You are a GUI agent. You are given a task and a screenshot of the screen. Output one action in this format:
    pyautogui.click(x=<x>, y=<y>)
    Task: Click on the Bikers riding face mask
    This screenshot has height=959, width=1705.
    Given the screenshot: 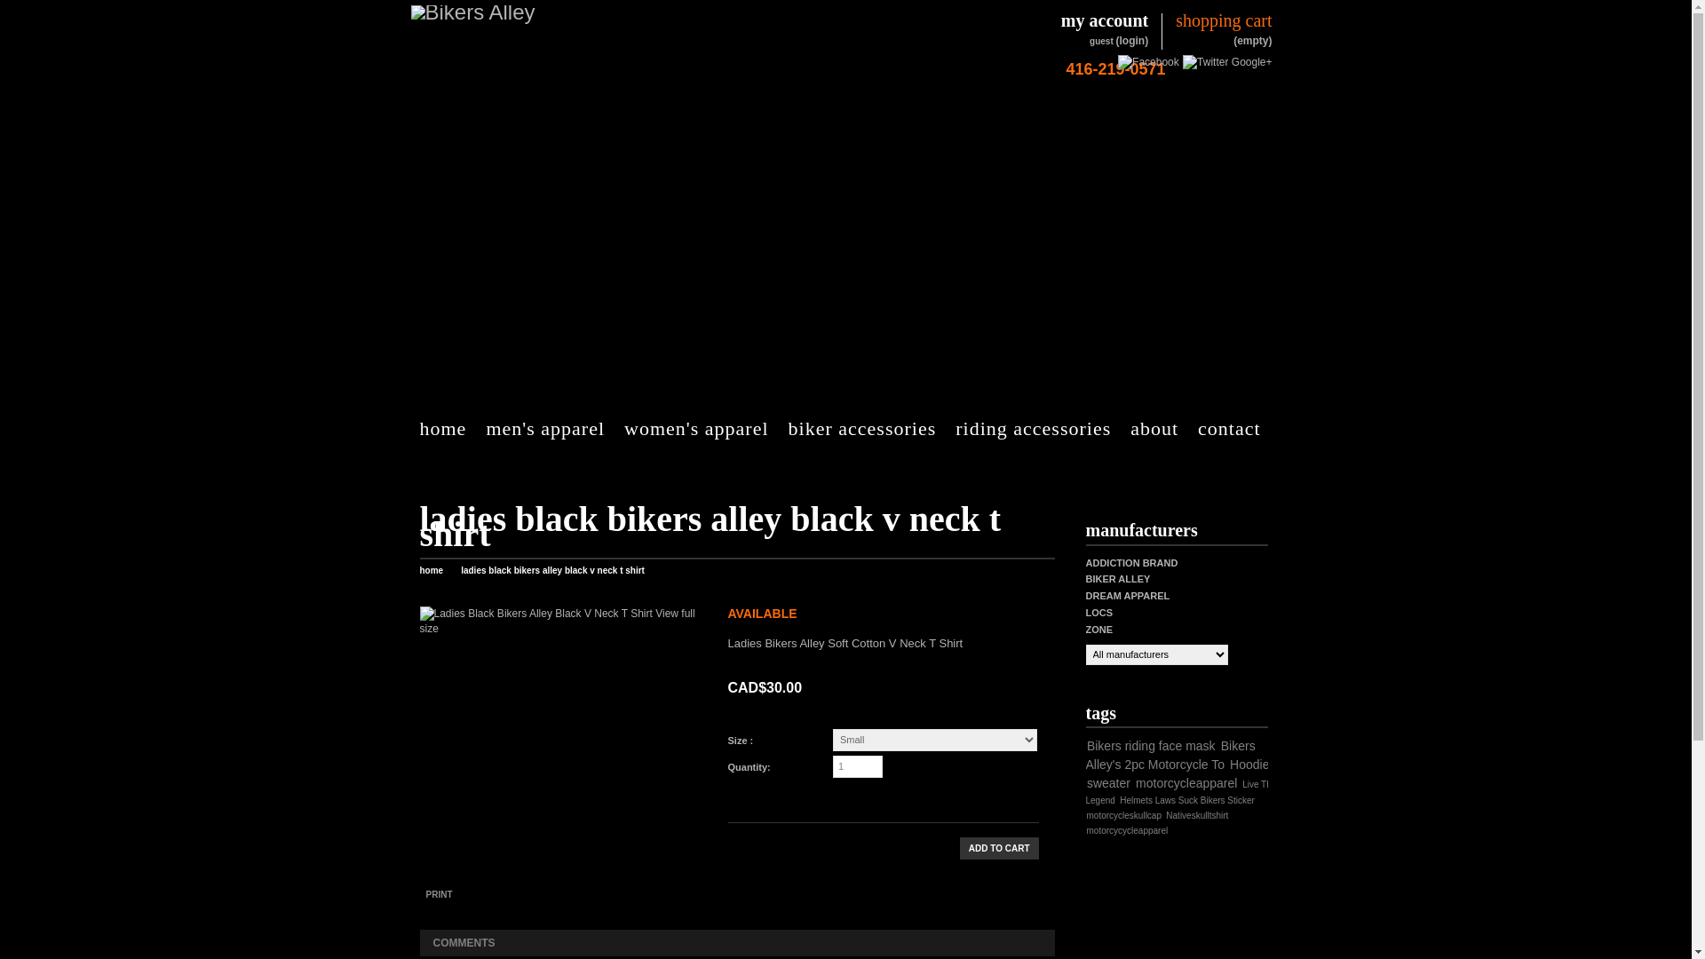 What is the action you would take?
    pyautogui.click(x=1151, y=746)
    